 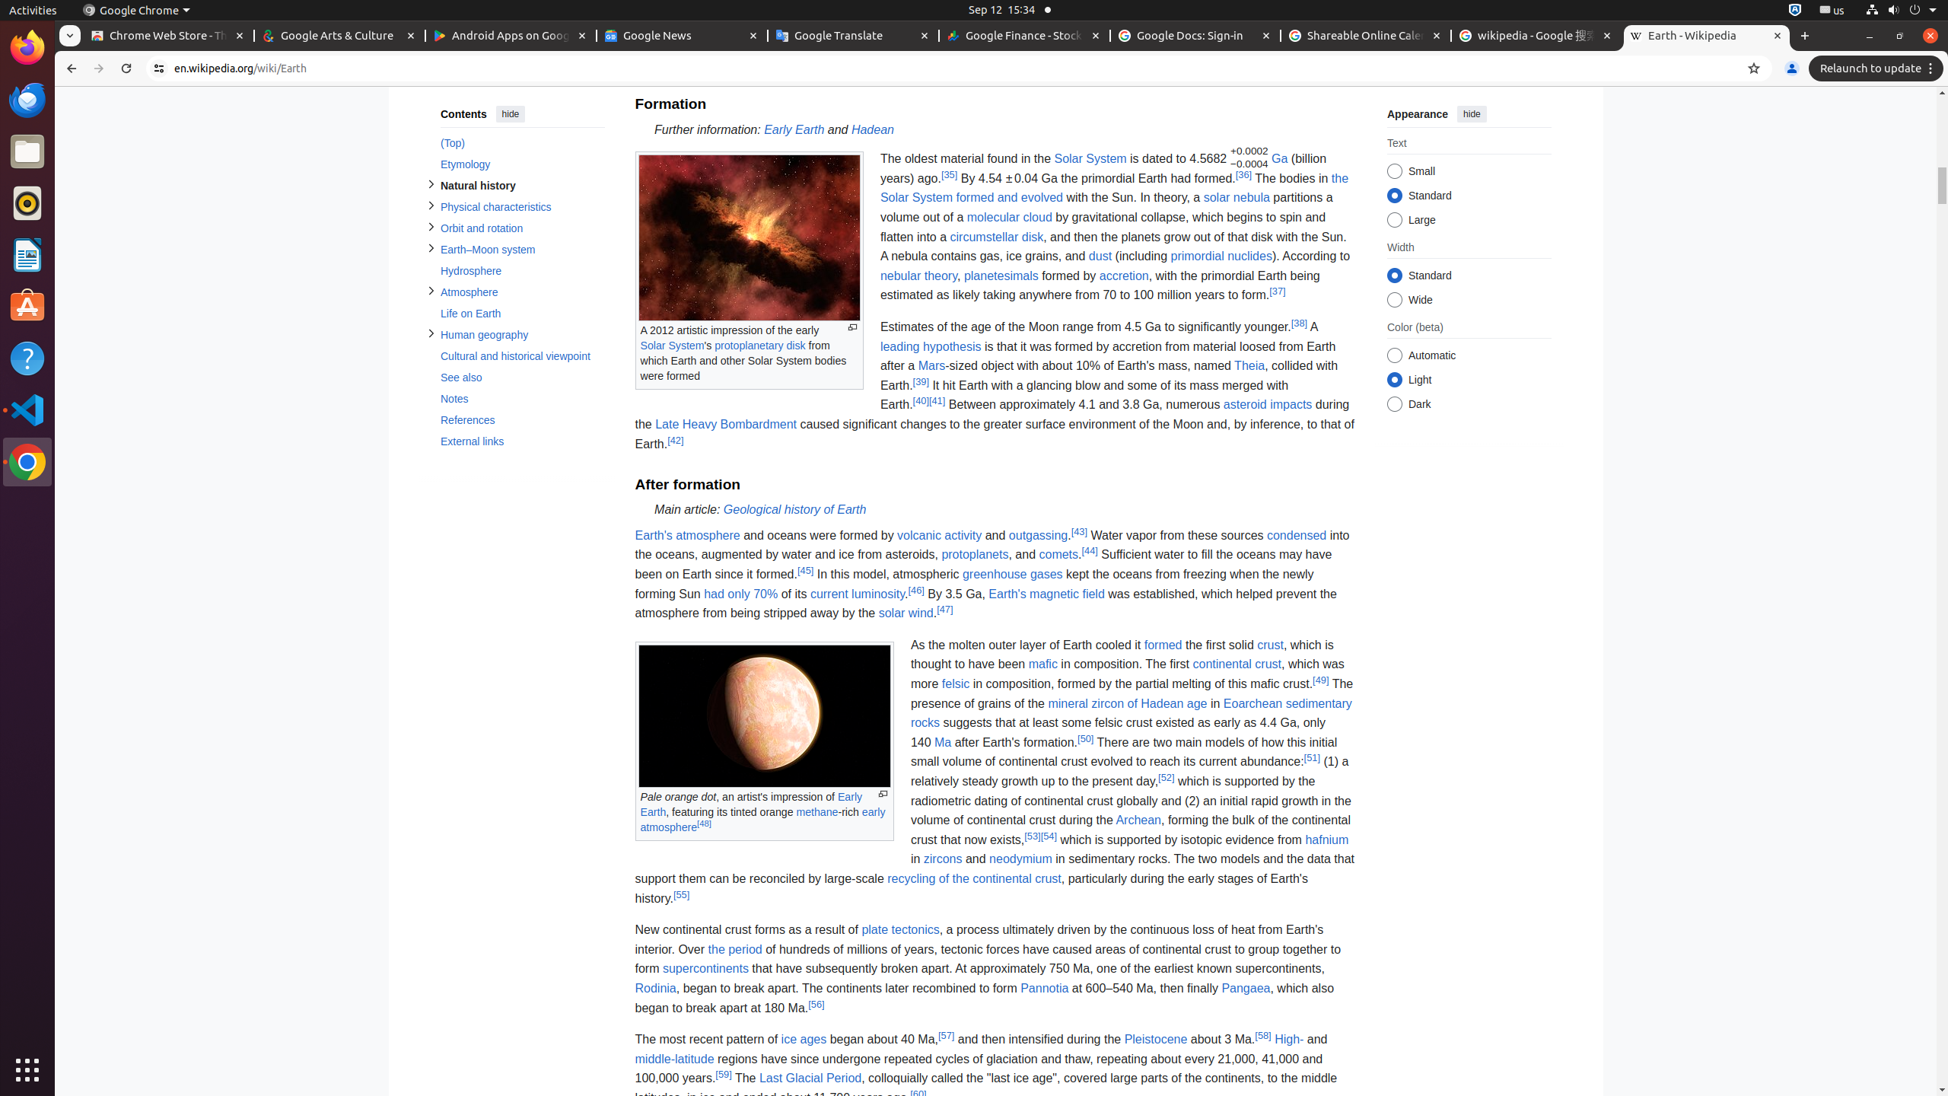 I want to click on [59], so click(x=724, y=1074).